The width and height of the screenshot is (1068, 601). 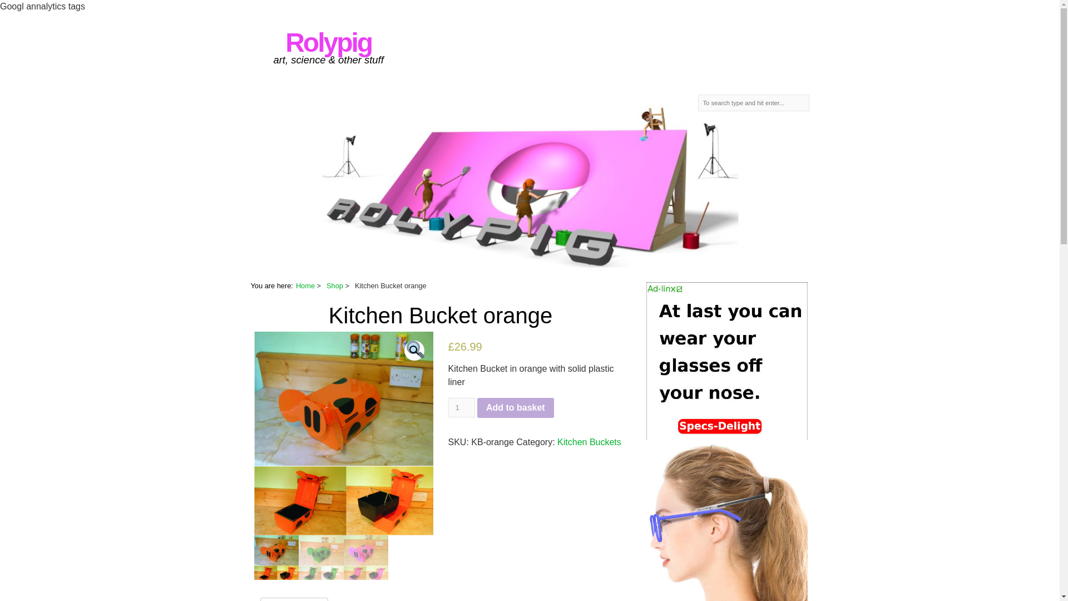 What do you see at coordinates (305, 285) in the screenshot?
I see `Home` at bounding box center [305, 285].